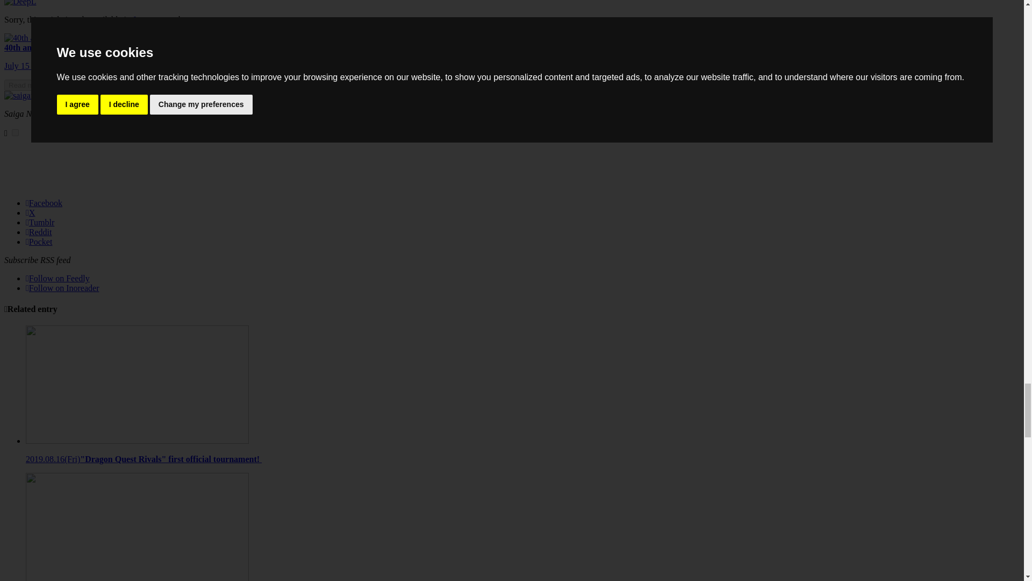 Image resolution: width=1032 pixels, height=581 pixels. What do you see at coordinates (26, 85) in the screenshot?
I see `Read more` at bounding box center [26, 85].